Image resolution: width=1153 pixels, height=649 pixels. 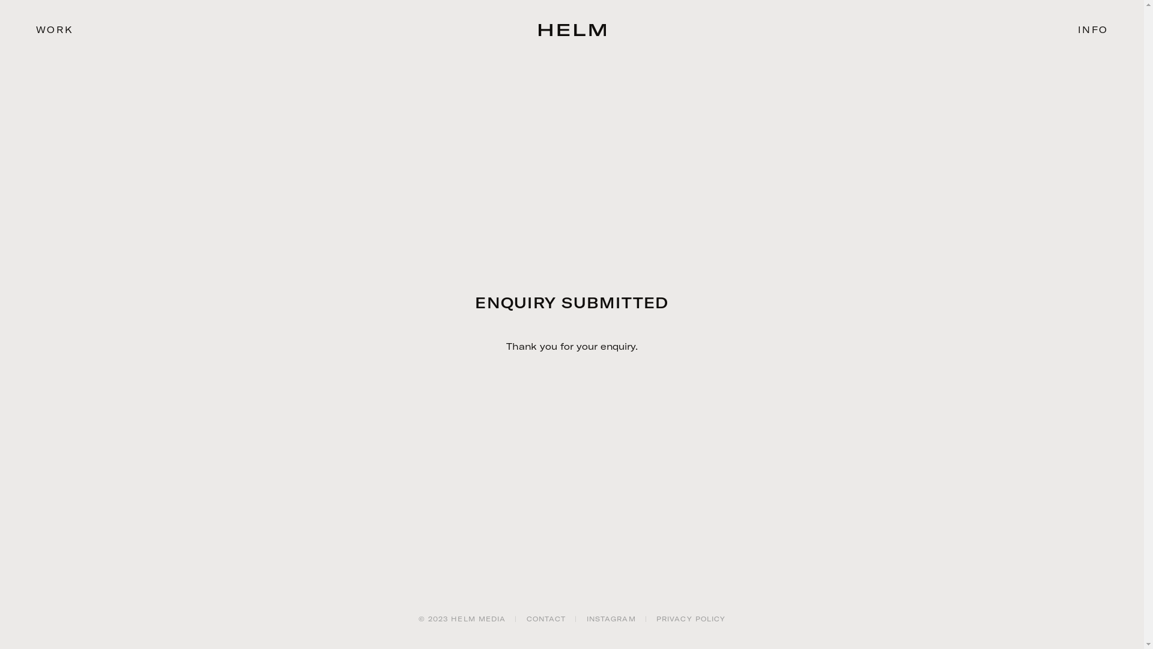 What do you see at coordinates (546, 619) in the screenshot?
I see `CONTACT` at bounding box center [546, 619].